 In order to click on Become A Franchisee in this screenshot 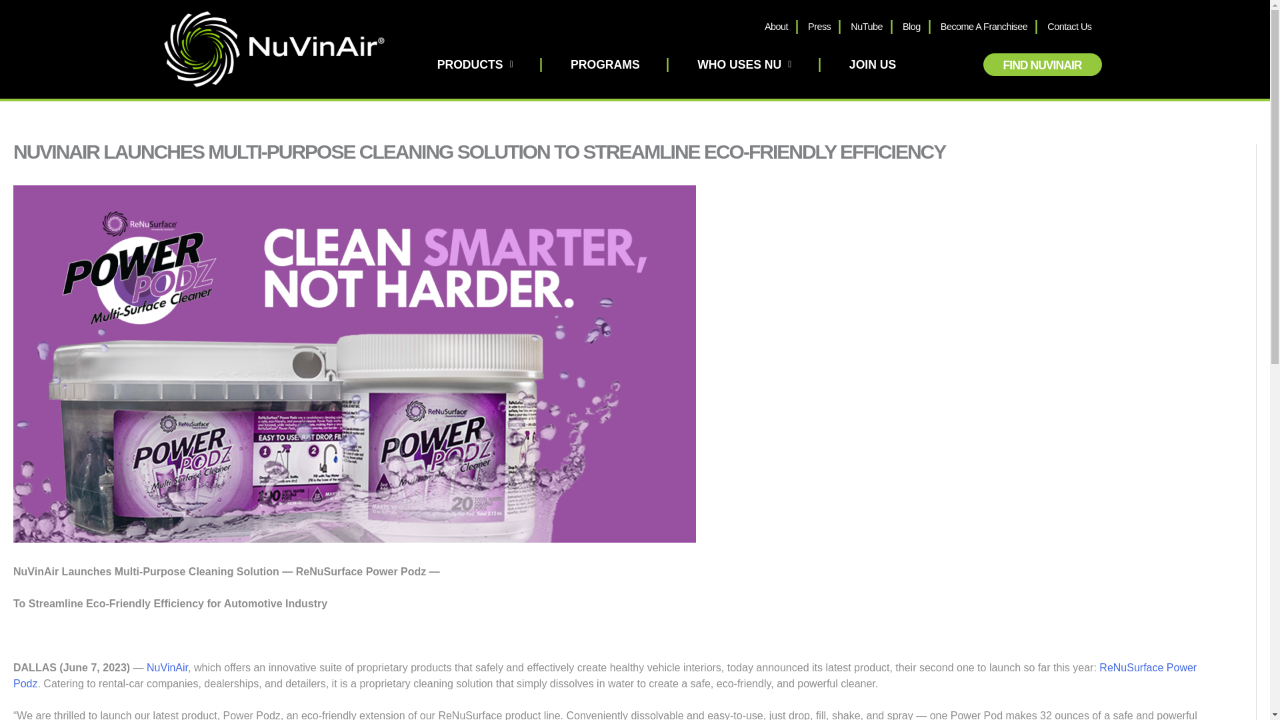, I will do `click(984, 27)`.